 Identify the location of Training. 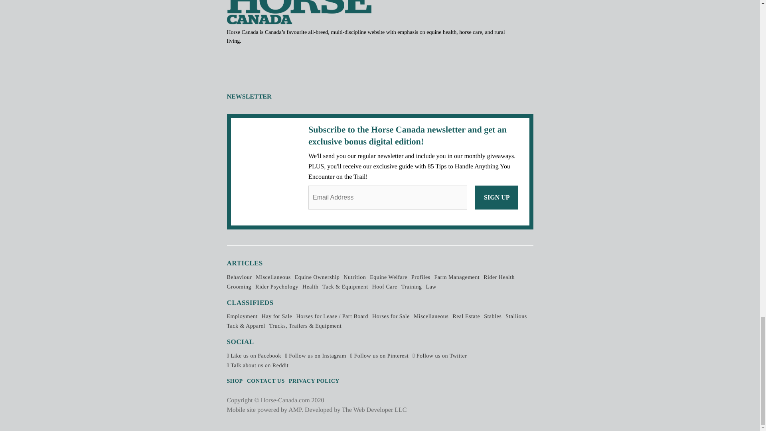
(412, 287).